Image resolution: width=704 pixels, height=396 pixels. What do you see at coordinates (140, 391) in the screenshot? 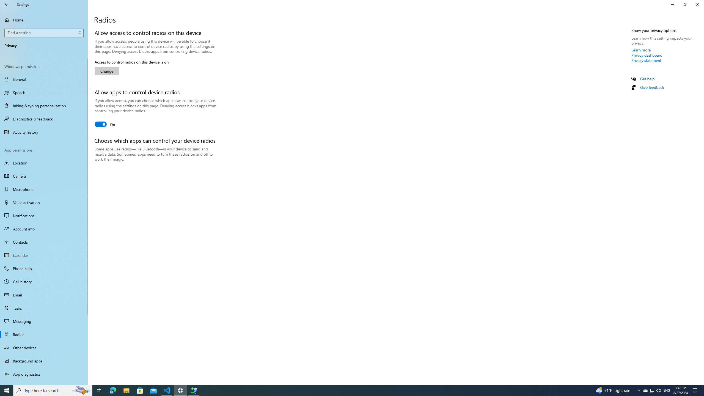
I see `Microsoft Store` at bounding box center [140, 391].